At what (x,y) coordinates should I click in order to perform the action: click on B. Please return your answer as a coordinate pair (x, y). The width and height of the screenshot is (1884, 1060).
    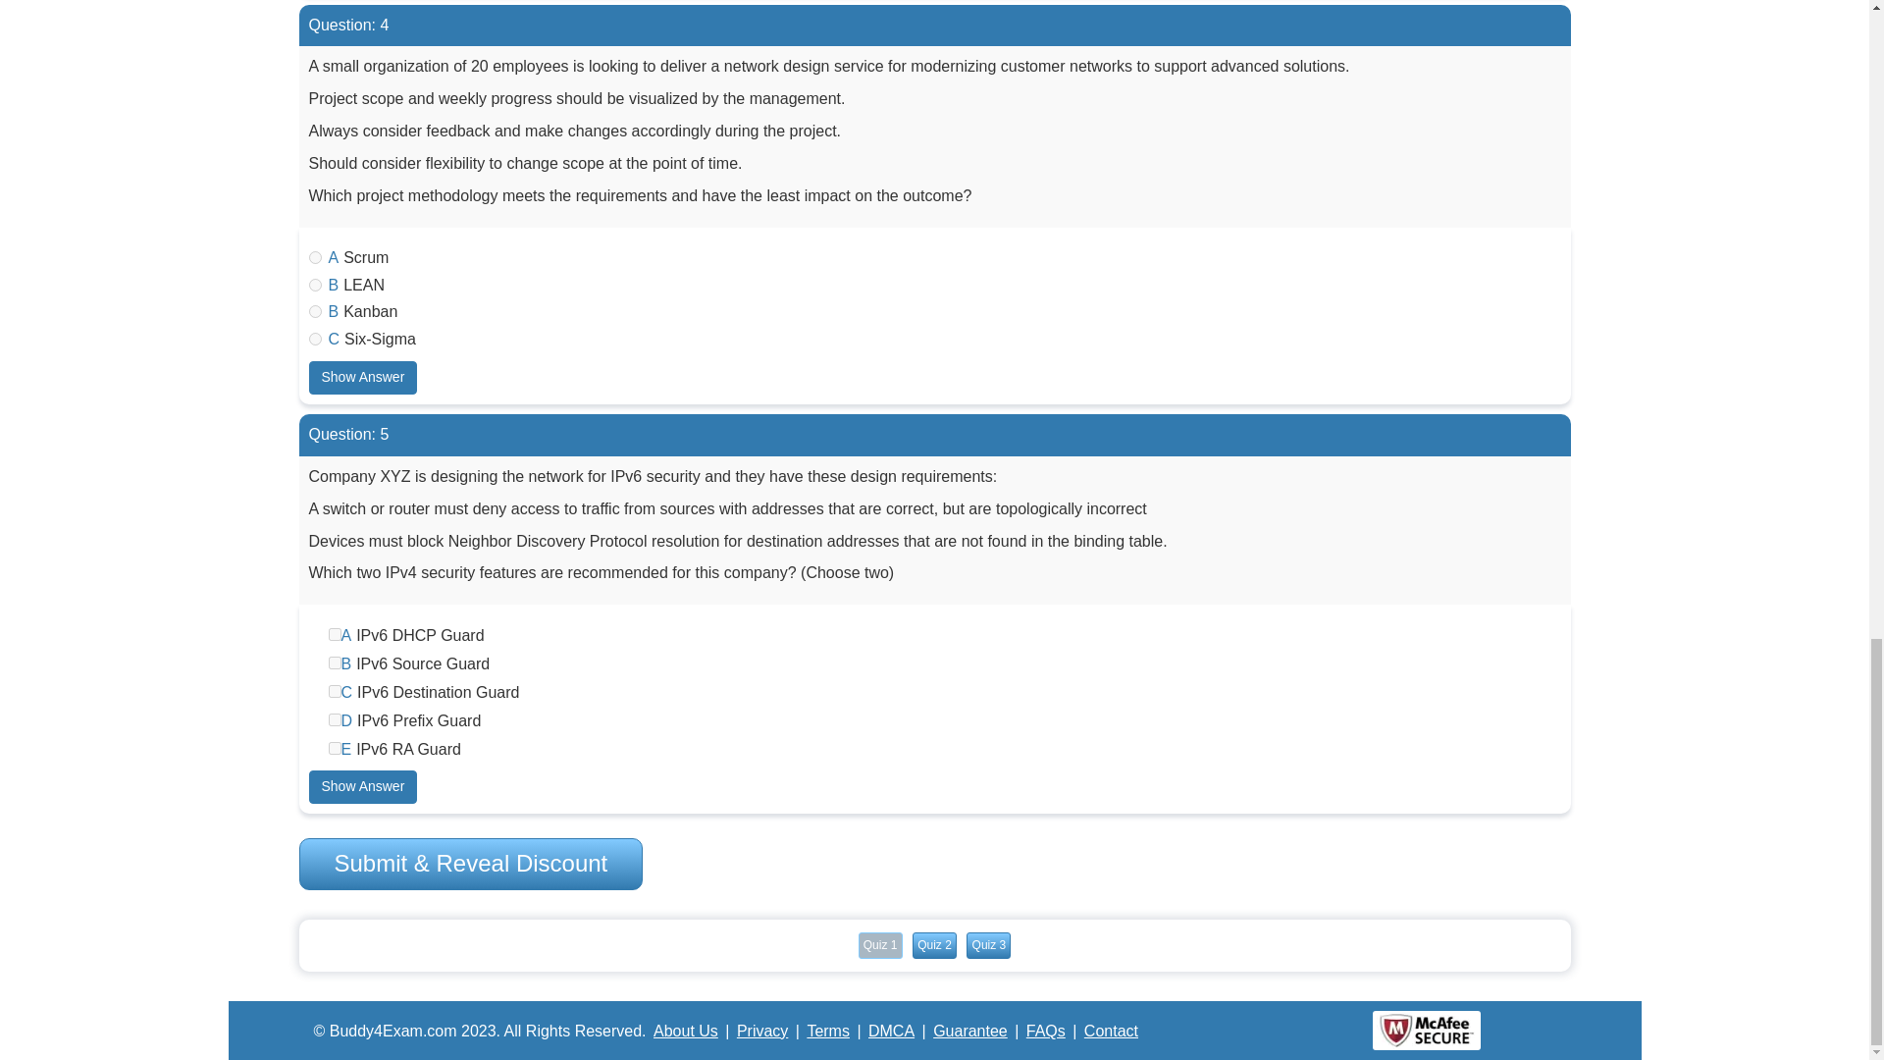
    Looking at the image, I should click on (334, 662).